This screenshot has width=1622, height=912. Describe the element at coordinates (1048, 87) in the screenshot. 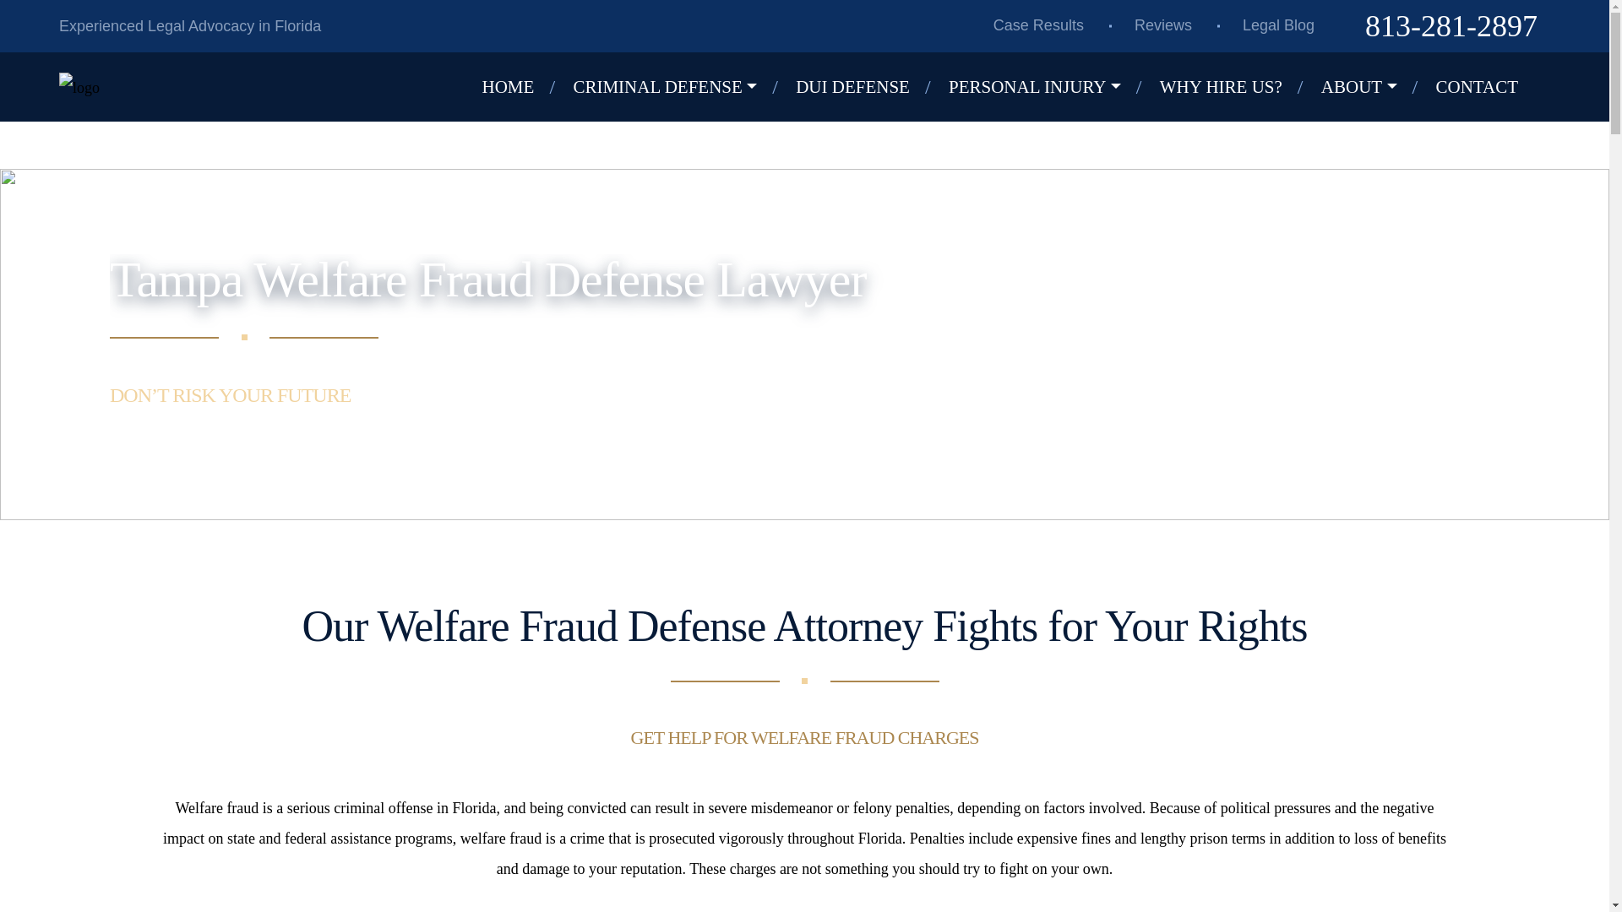

I see `PERSONAL INJURY` at that location.